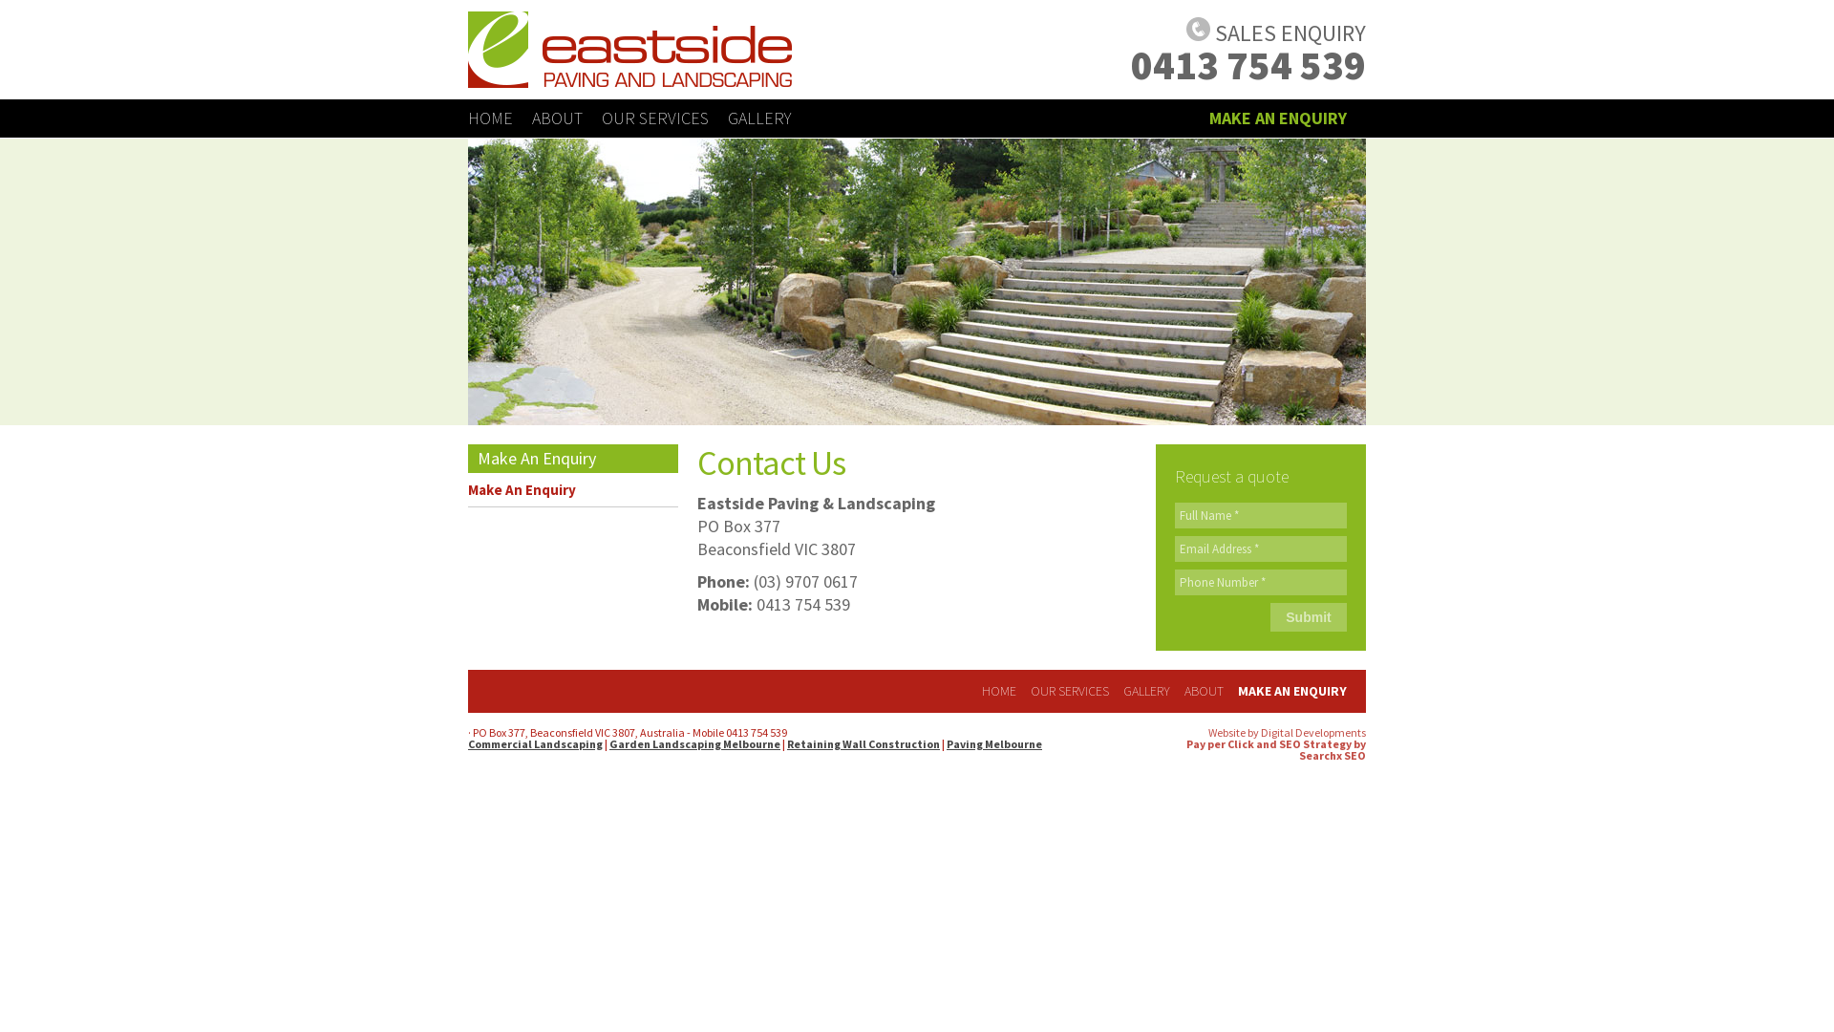 This screenshot has height=1032, width=1834. I want to click on Paving Melbourne, so click(994, 743).